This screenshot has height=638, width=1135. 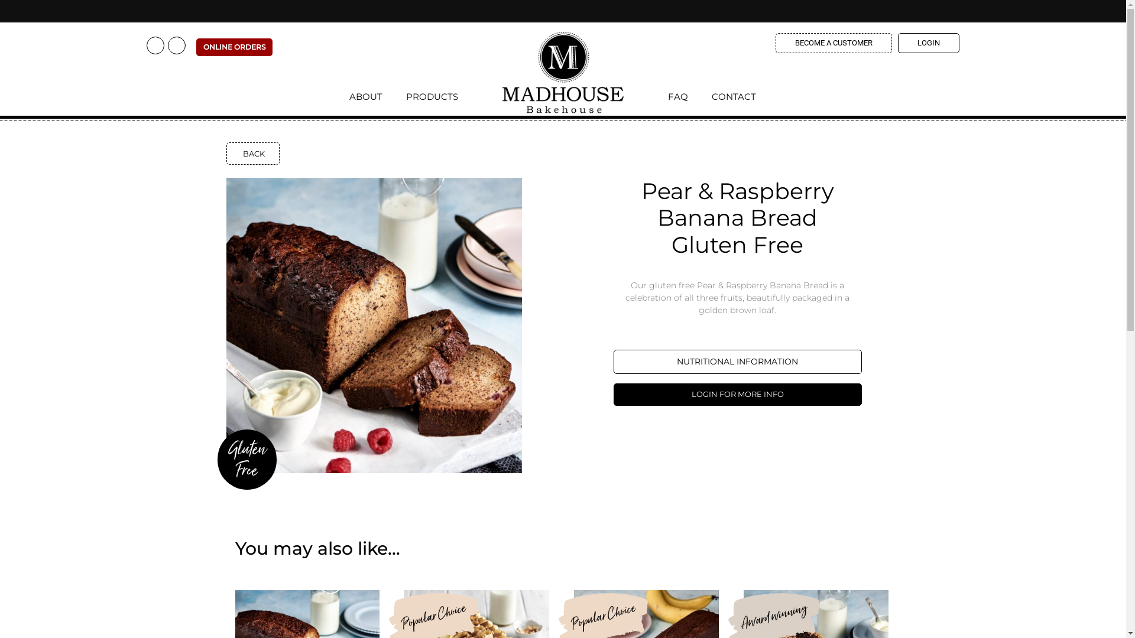 I want to click on LOGIN FOR MORE INFO, so click(x=738, y=395).